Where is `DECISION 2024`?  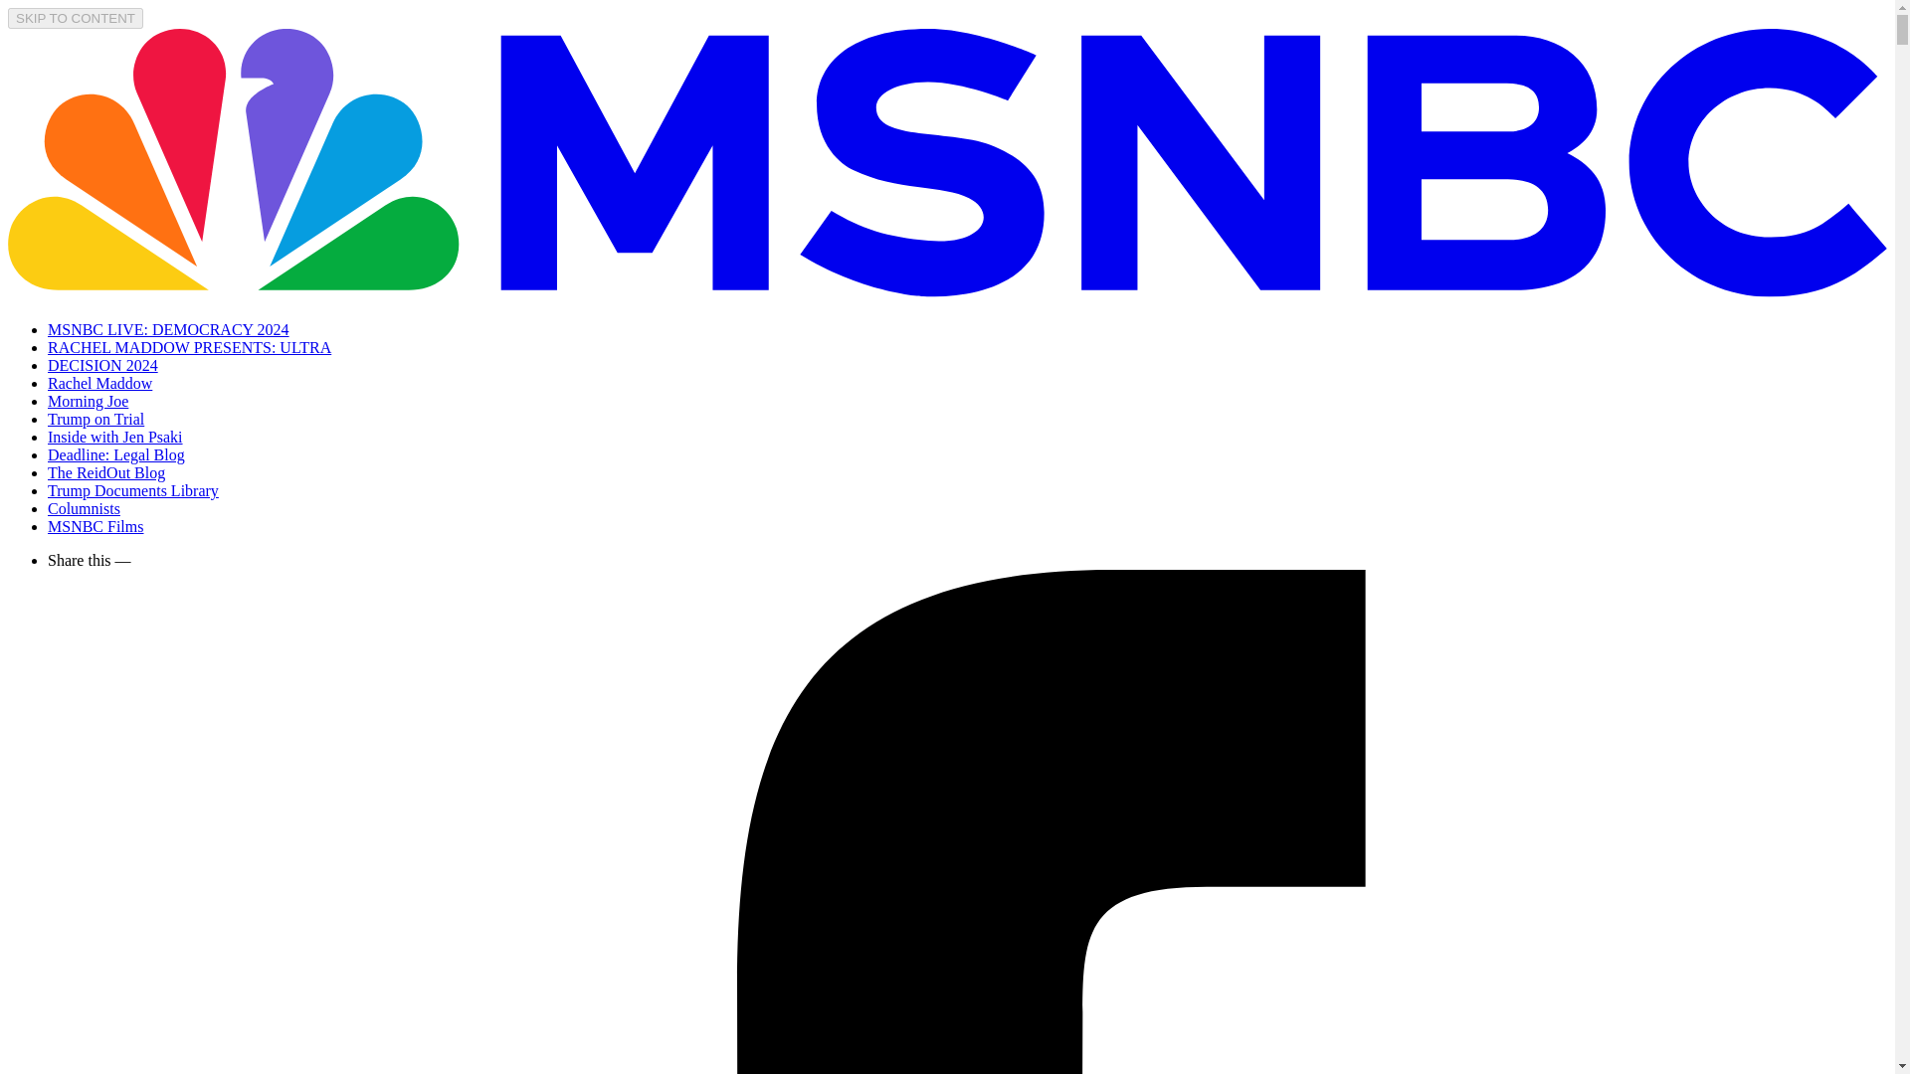
DECISION 2024 is located at coordinates (103, 364).